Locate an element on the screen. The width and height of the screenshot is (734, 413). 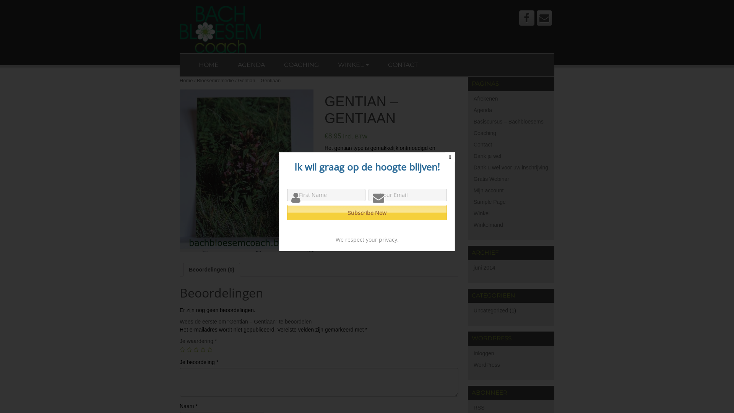
Winkel is located at coordinates (482, 213).